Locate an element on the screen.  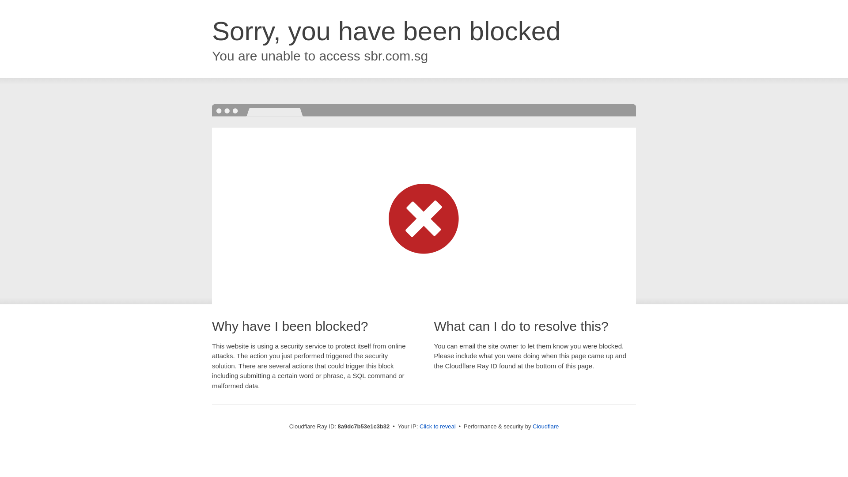
Click to reveal is located at coordinates (438, 427).